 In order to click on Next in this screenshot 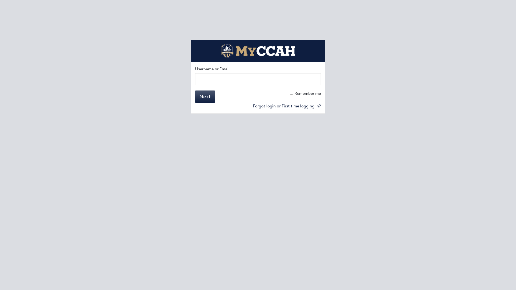, I will do `click(205, 97)`.